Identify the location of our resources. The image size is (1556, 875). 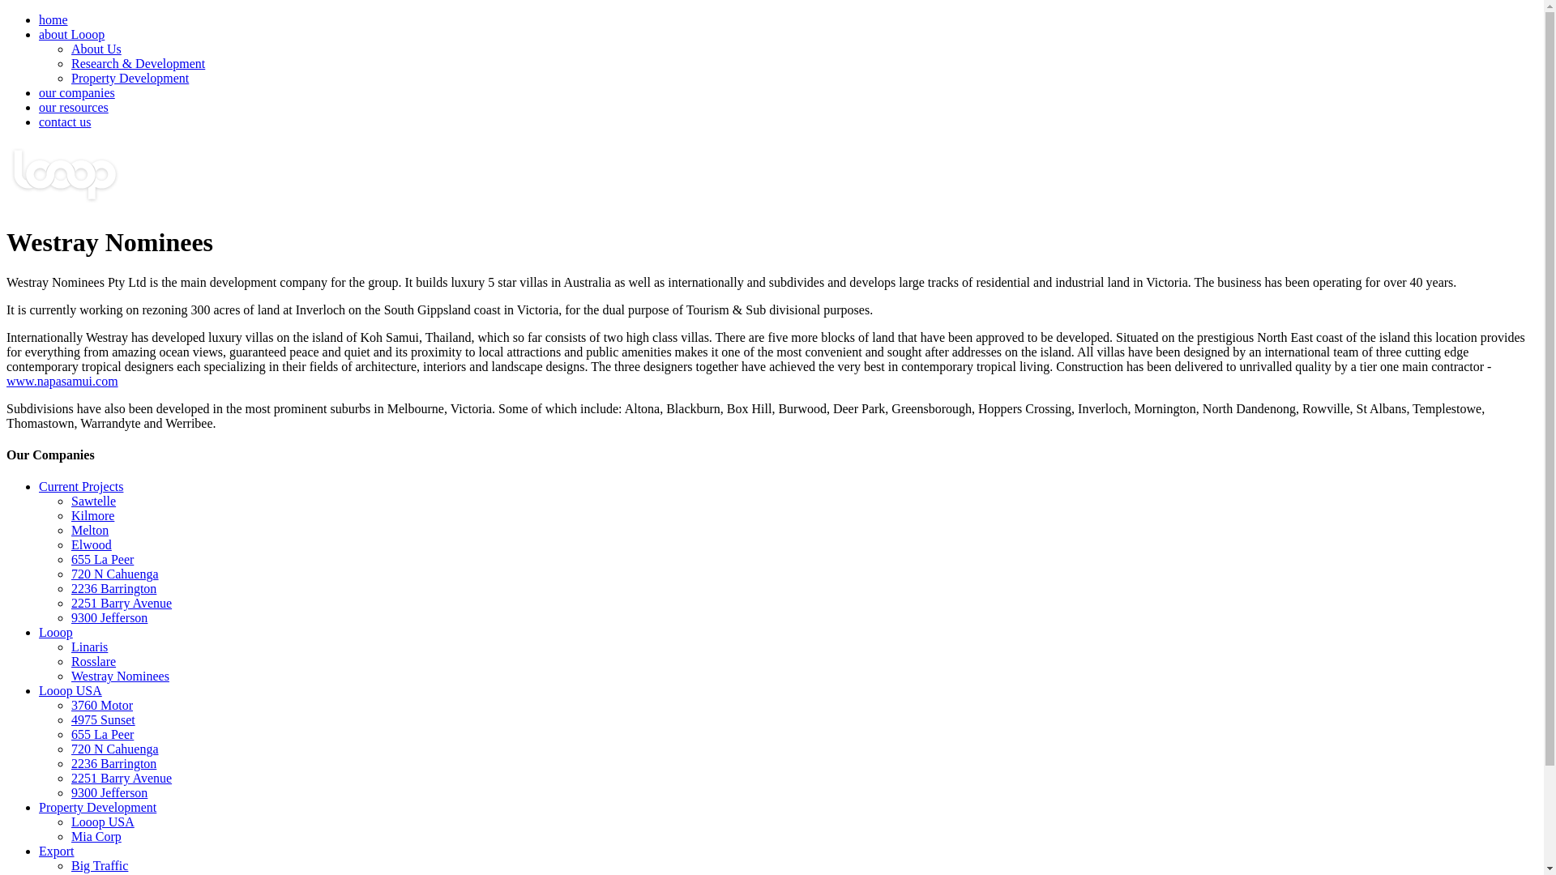
(74, 107).